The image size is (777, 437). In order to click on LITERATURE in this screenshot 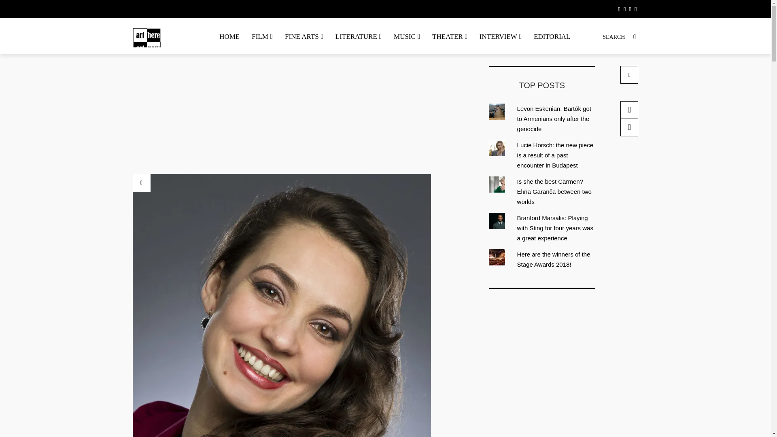, I will do `click(359, 36)`.